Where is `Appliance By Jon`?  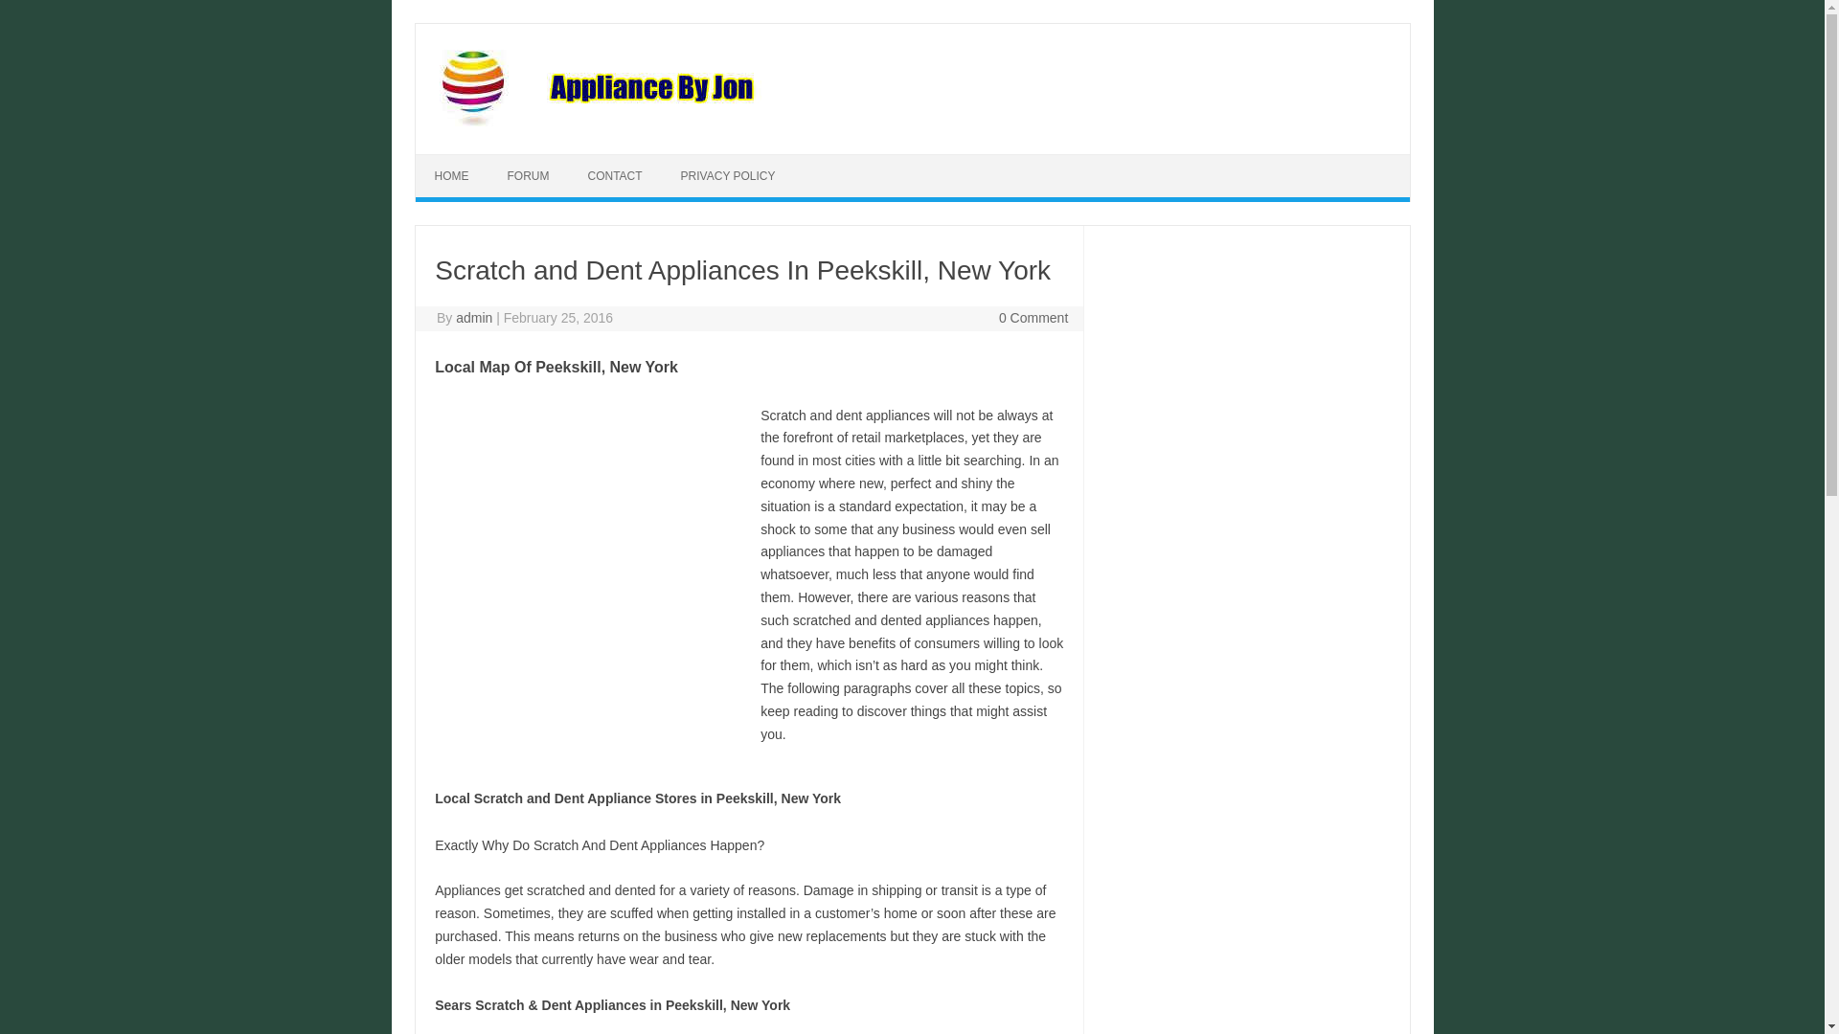 Appliance By Jon is located at coordinates (718, 121).